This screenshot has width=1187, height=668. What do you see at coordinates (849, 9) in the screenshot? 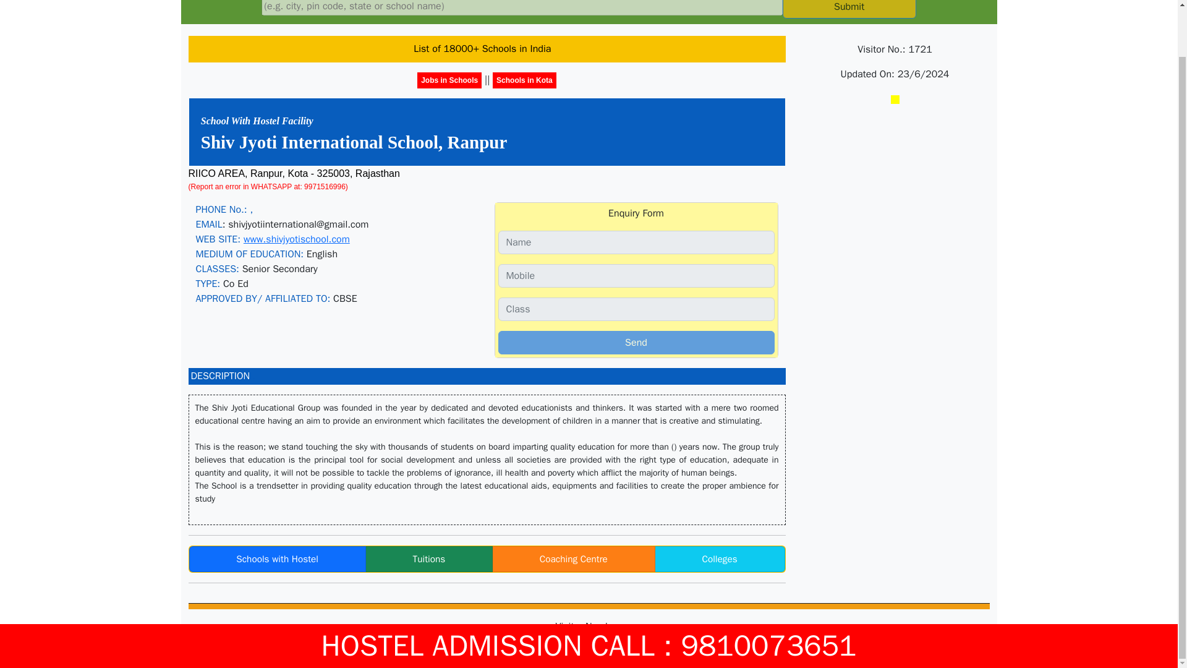
I see `Submit` at bounding box center [849, 9].